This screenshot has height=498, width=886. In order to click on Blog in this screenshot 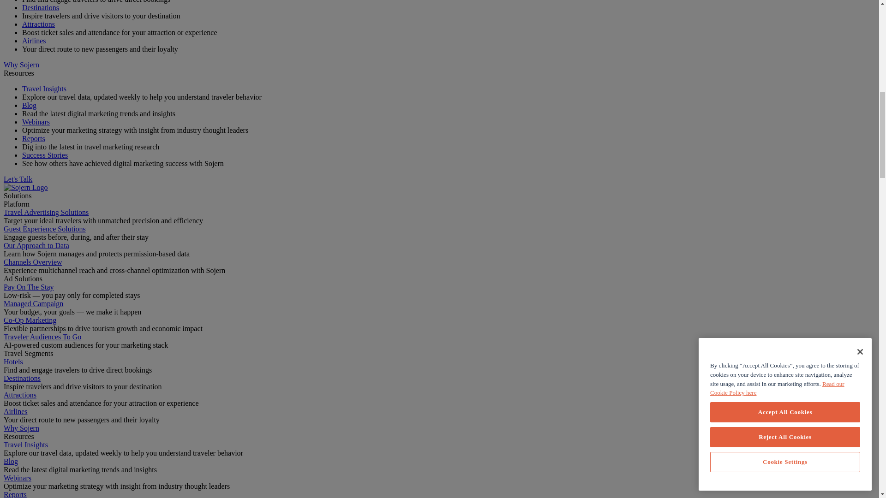, I will do `click(29, 105)`.